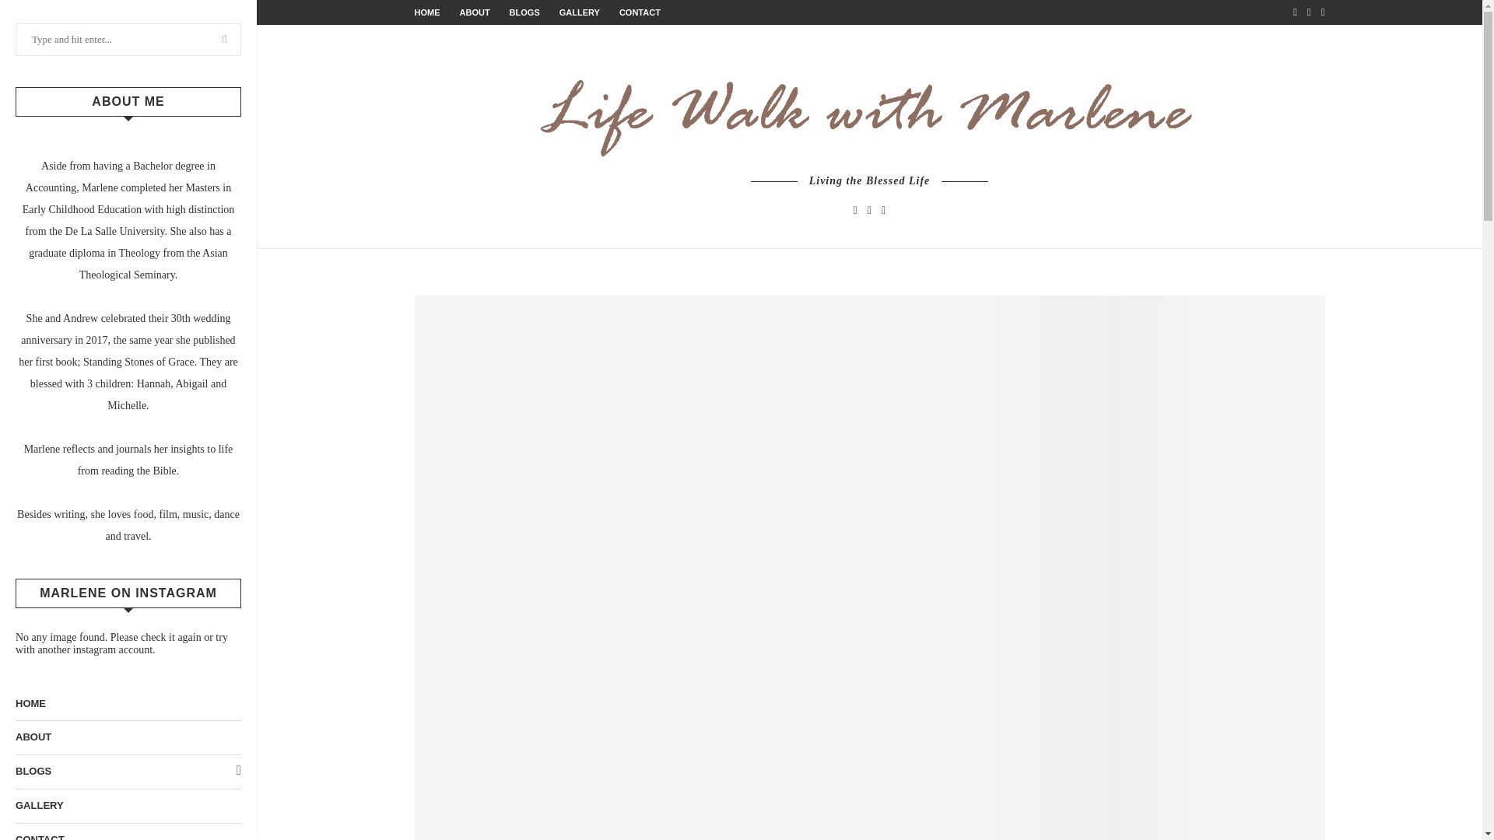  I want to click on CONTACT, so click(640, 12).